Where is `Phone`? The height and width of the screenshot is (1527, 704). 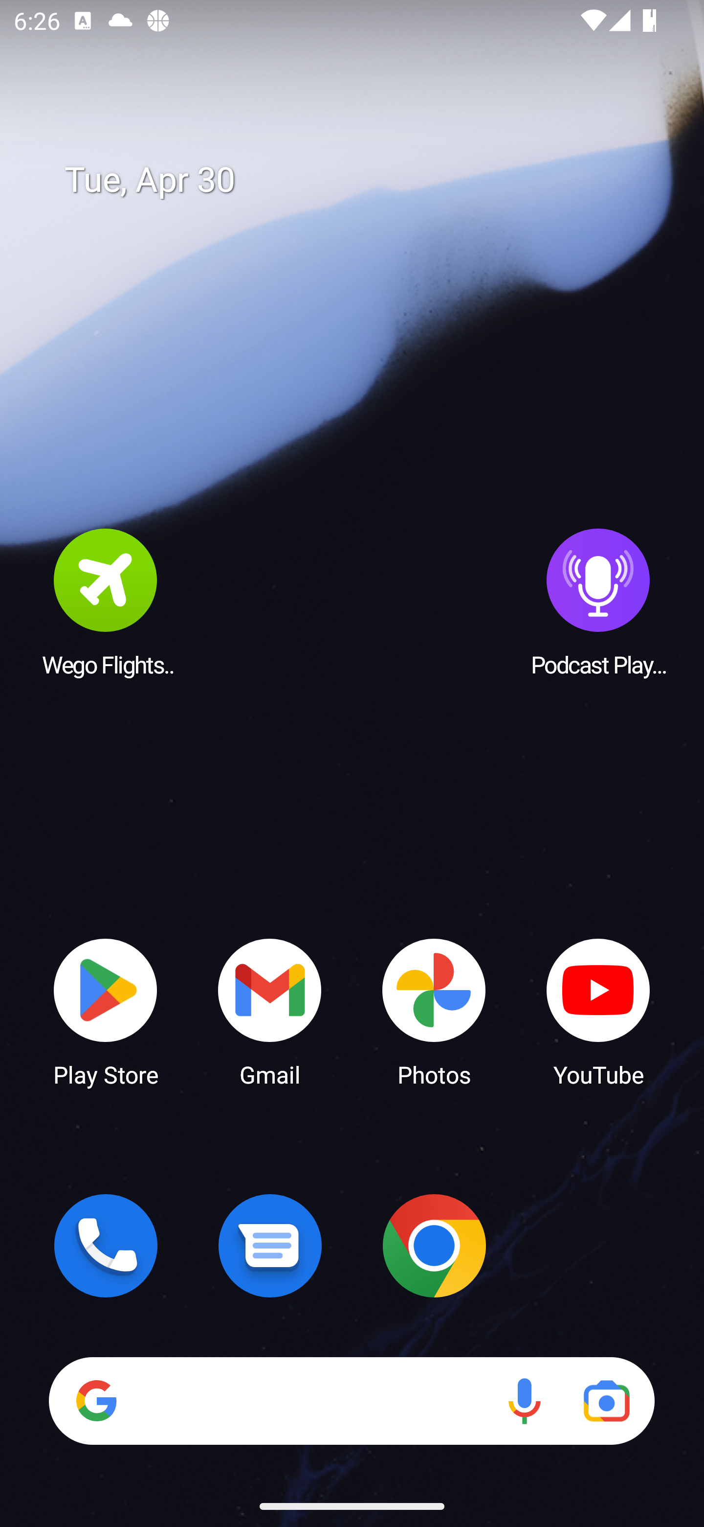 Phone is located at coordinates (106, 1246).